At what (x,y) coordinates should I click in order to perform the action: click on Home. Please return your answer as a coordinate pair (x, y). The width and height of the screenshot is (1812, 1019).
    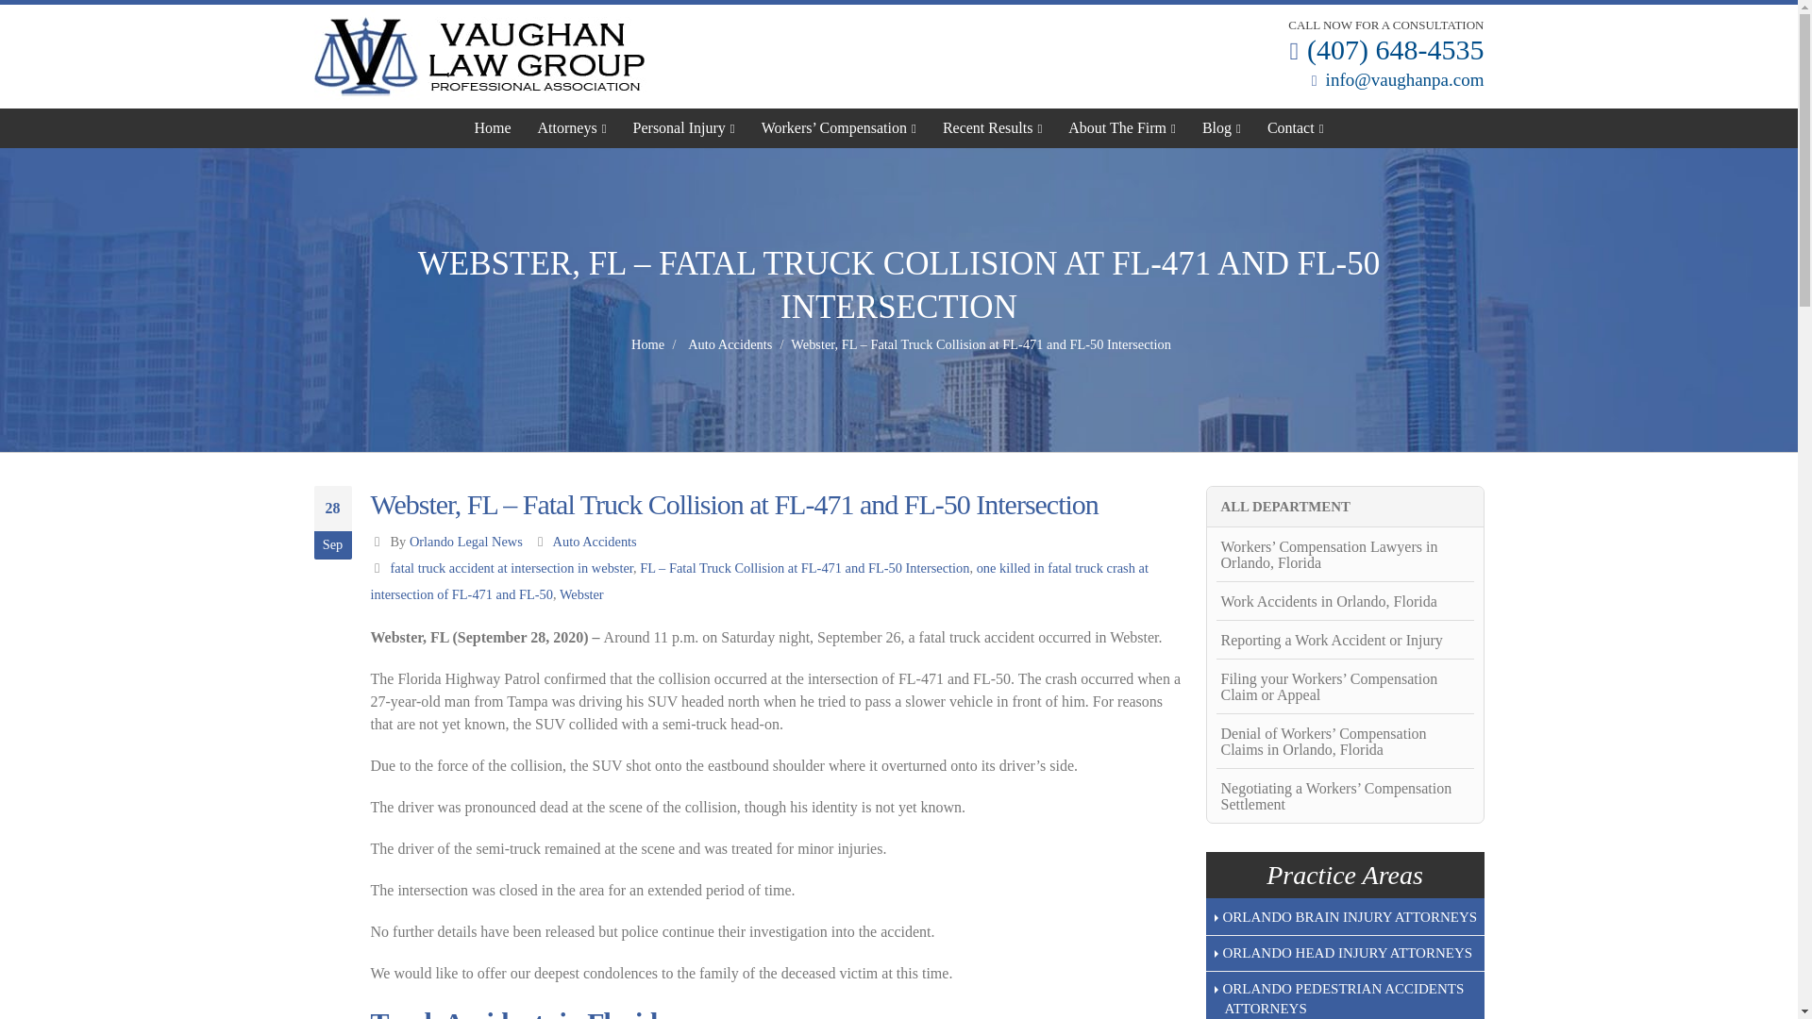
    Looking at the image, I should click on (493, 127).